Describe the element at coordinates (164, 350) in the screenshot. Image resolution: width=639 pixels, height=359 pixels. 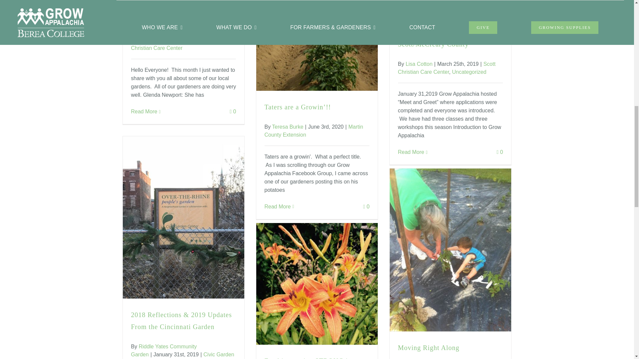
I see `Posts by Riddle Yates Community Garden` at that location.